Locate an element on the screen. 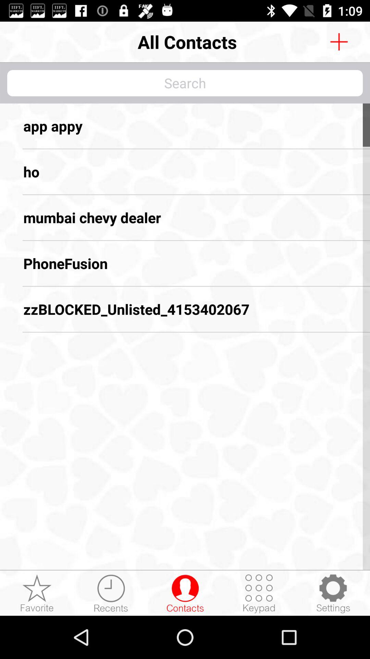 The height and width of the screenshot is (659, 370). recents is located at coordinates (111, 593).